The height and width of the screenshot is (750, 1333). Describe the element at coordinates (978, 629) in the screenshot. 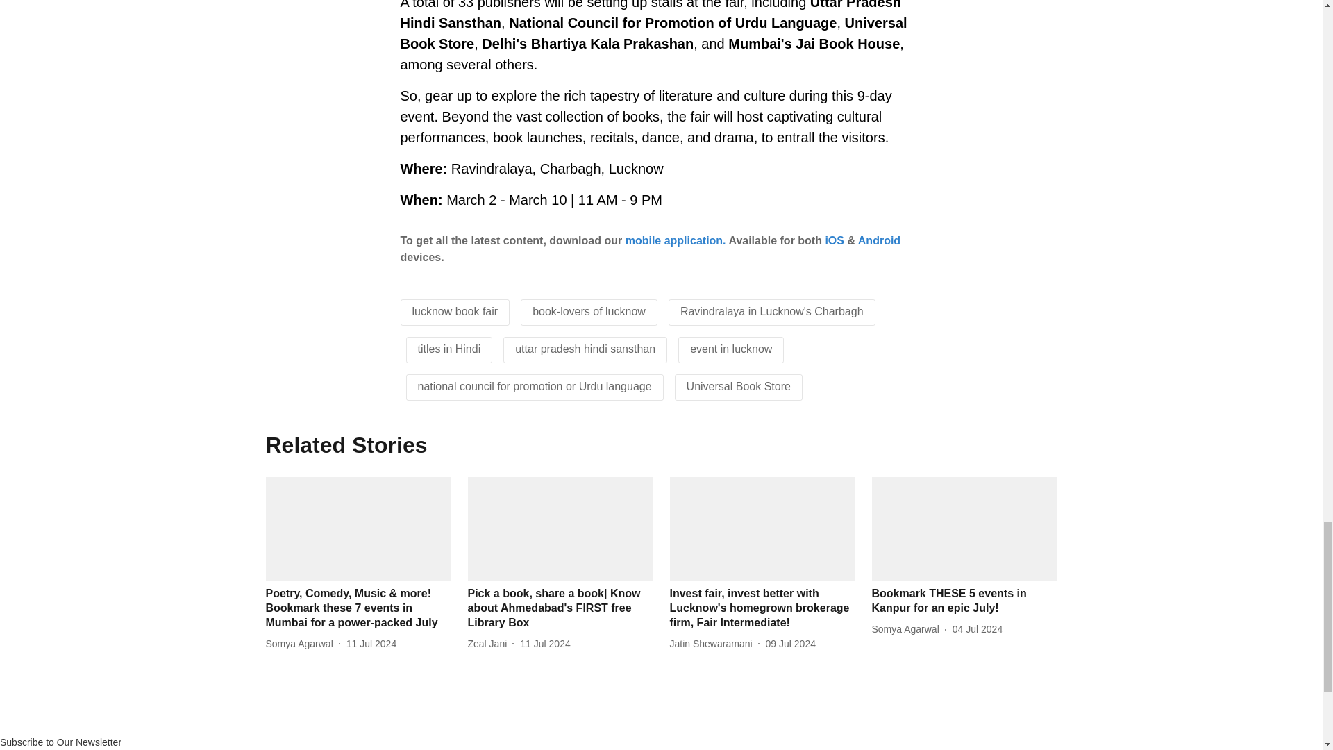

I see `2024-07-04 13:36` at that location.